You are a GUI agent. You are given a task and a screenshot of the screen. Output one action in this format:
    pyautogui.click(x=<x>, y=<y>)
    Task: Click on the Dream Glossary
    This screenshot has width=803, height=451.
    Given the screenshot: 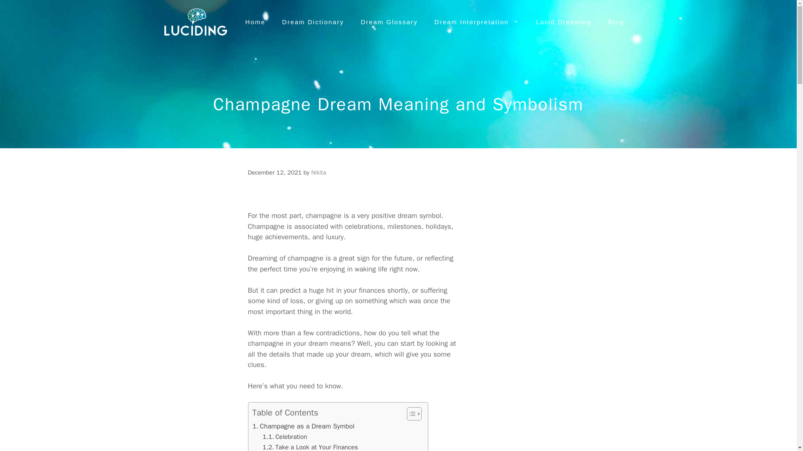 What is the action you would take?
    pyautogui.click(x=389, y=22)
    